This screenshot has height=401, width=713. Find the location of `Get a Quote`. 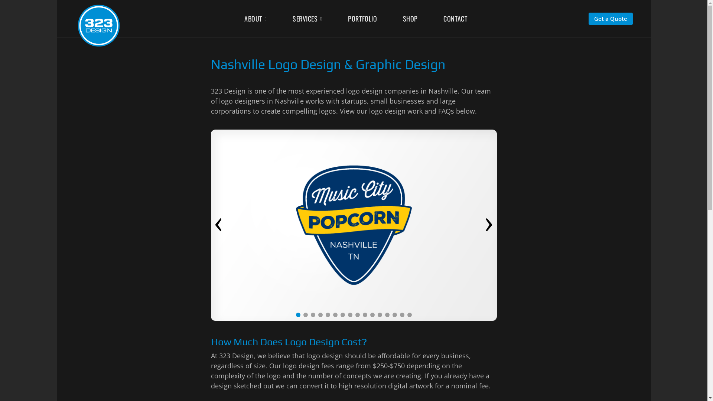

Get a Quote is located at coordinates (611, 19).